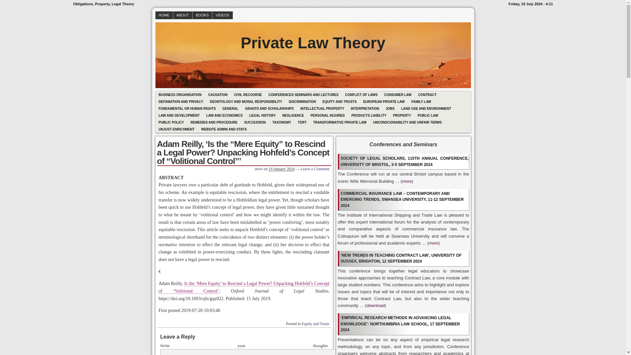 The height and width of the screenshot is (355, 631). Describe the element at coordinates (421, 102) in the screenshot. I see `FAMILY LAW` at that location.